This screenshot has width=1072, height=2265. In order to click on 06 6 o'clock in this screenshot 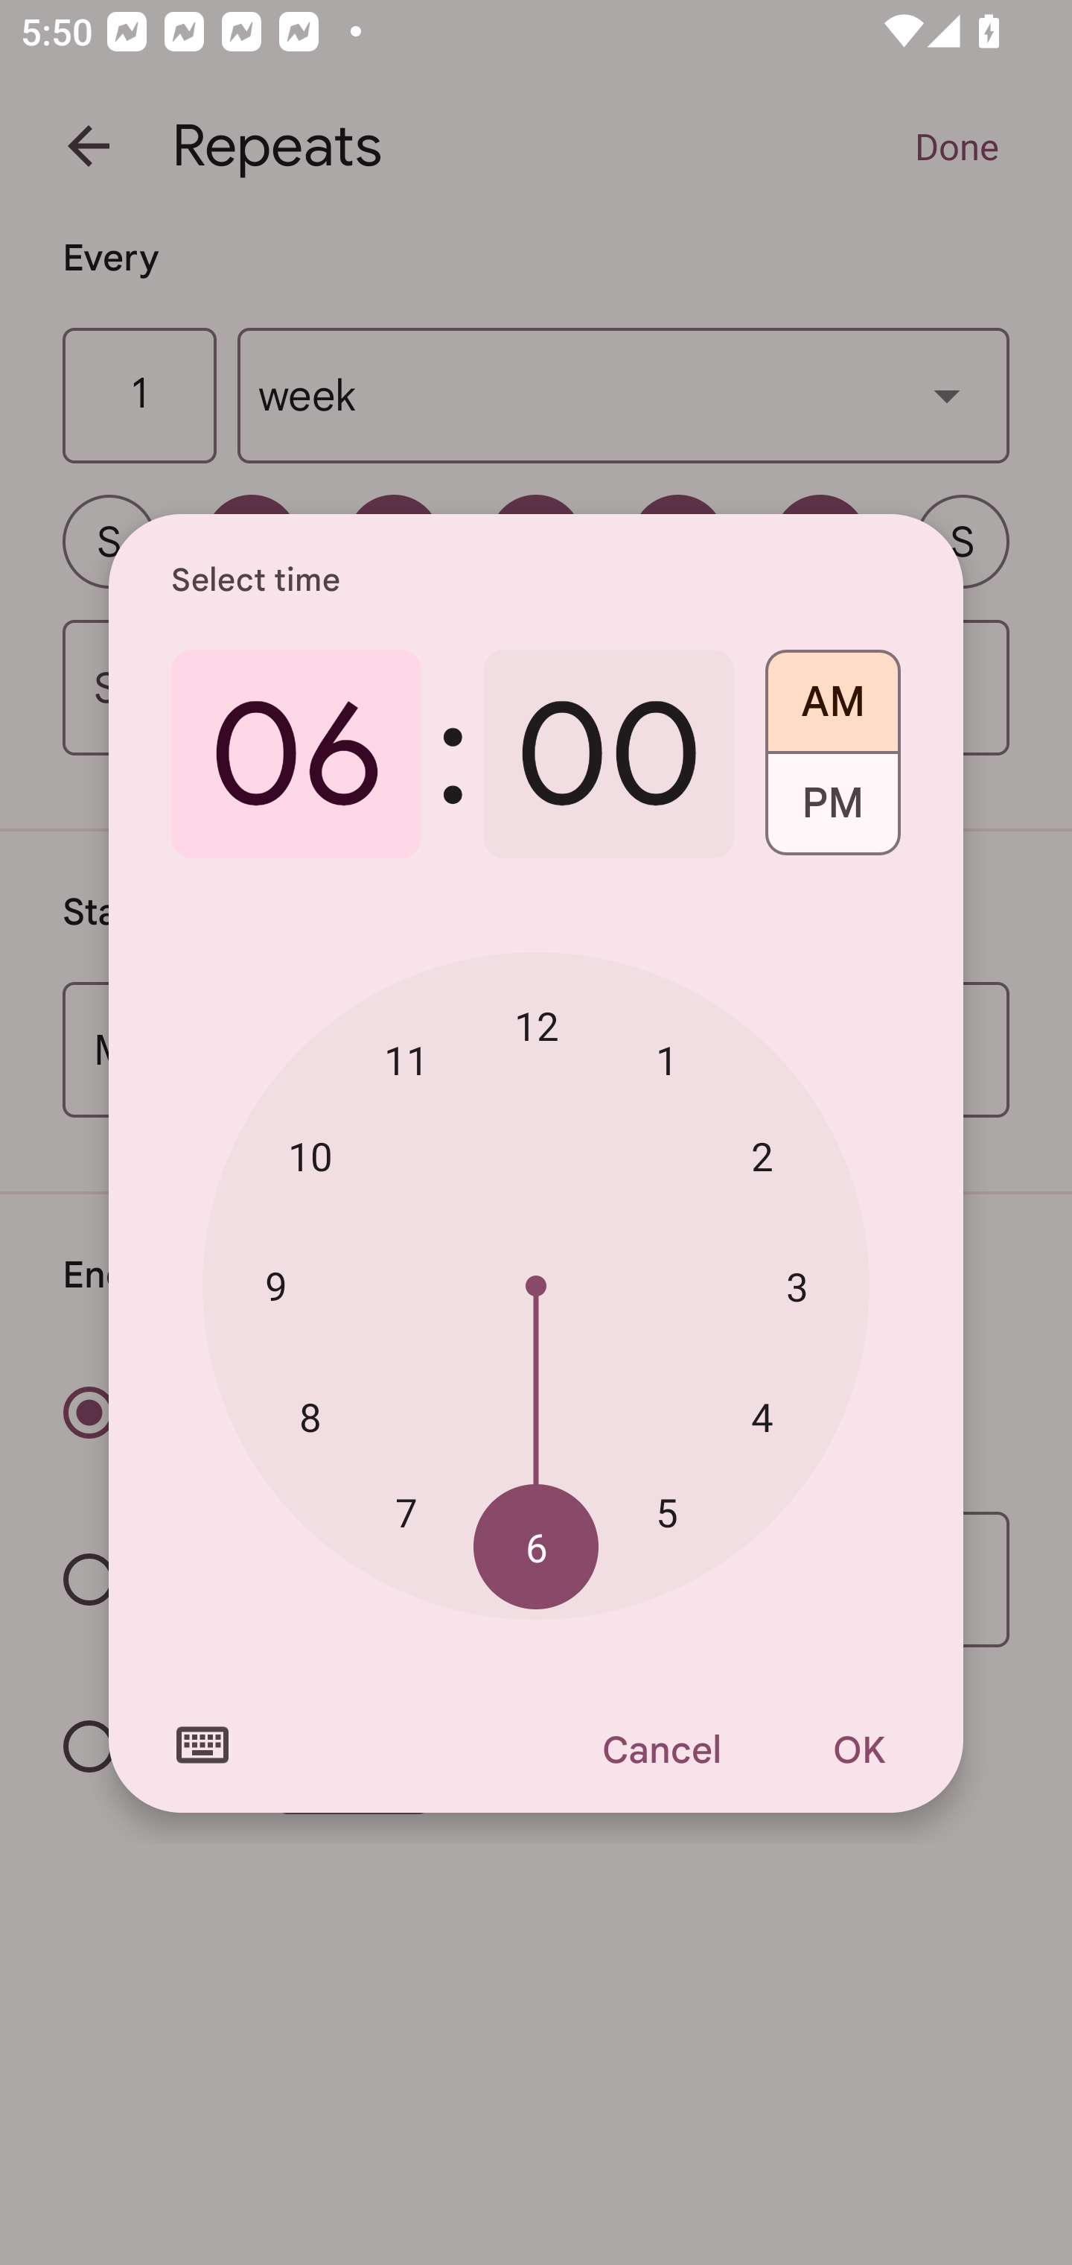, I will do `click(296, 754)`.